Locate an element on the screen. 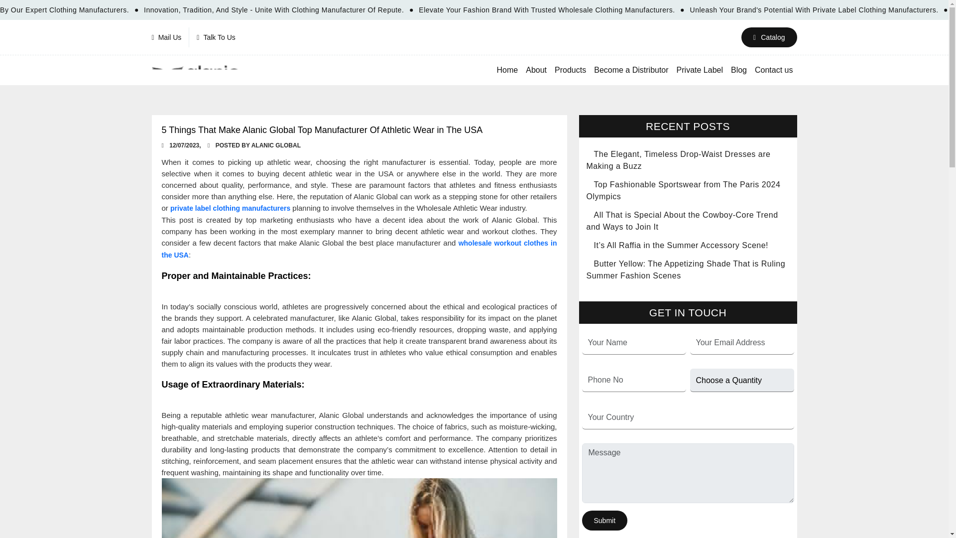  Mail Us is located at coordinates (170, 37).